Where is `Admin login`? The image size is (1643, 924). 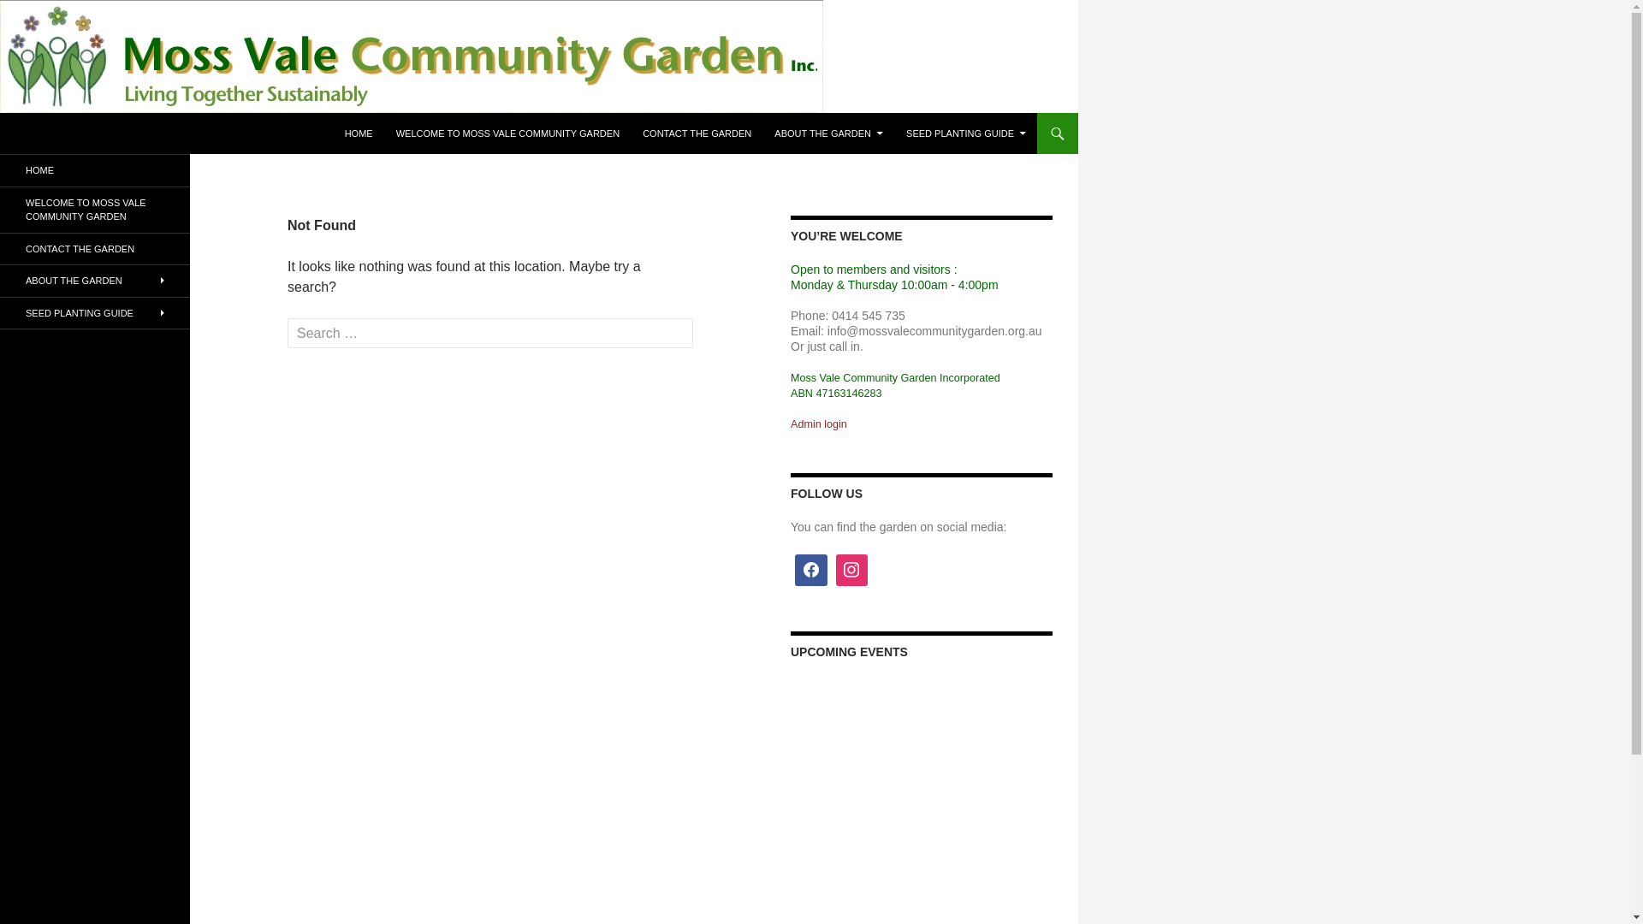
Admin login is located at coordinates (819, 423).